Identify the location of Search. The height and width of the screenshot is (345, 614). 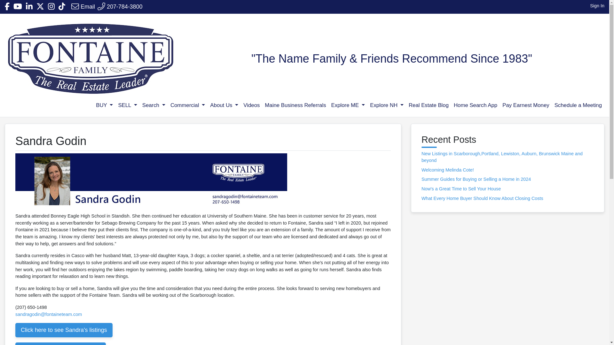
(153, 105).